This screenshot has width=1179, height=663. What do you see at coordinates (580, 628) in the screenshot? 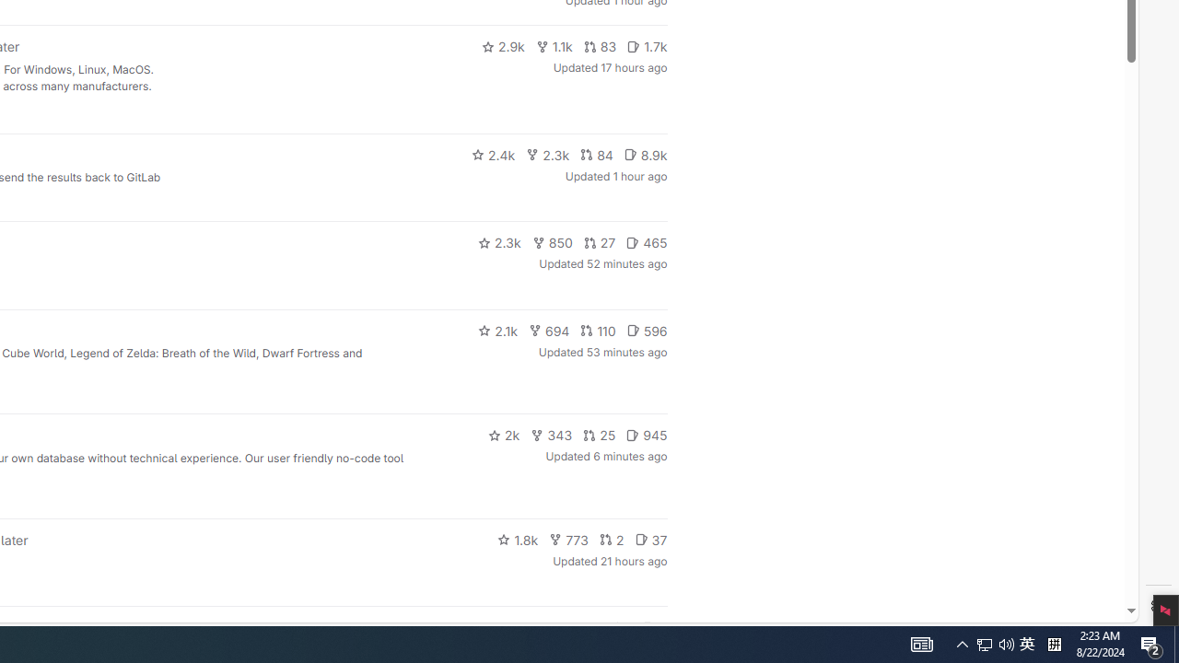
I see `143` at bounding box center [580, 628].